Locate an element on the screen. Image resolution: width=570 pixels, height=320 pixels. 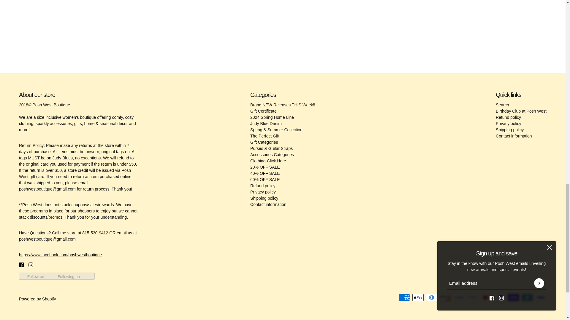
Contact information is located at coordinates (268, 204).